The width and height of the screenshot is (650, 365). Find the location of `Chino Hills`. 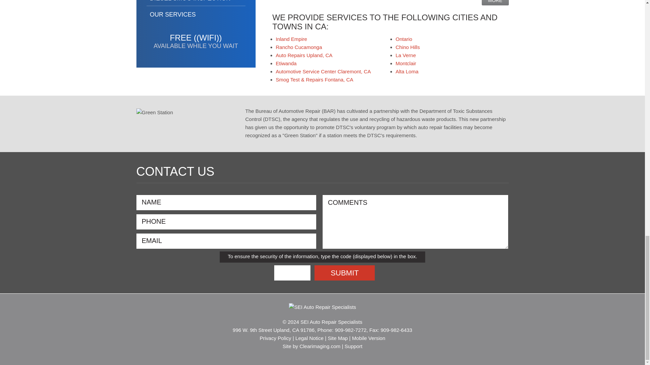

Chino Hills is located at coordinates (408, 47).